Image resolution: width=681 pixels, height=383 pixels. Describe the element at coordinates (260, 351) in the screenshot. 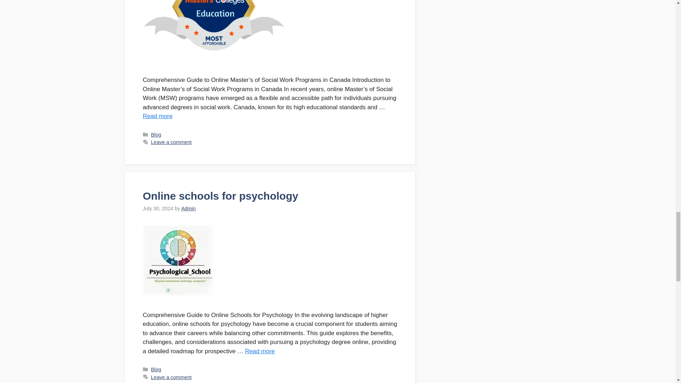

I see `Online schools for psychology` at that location.